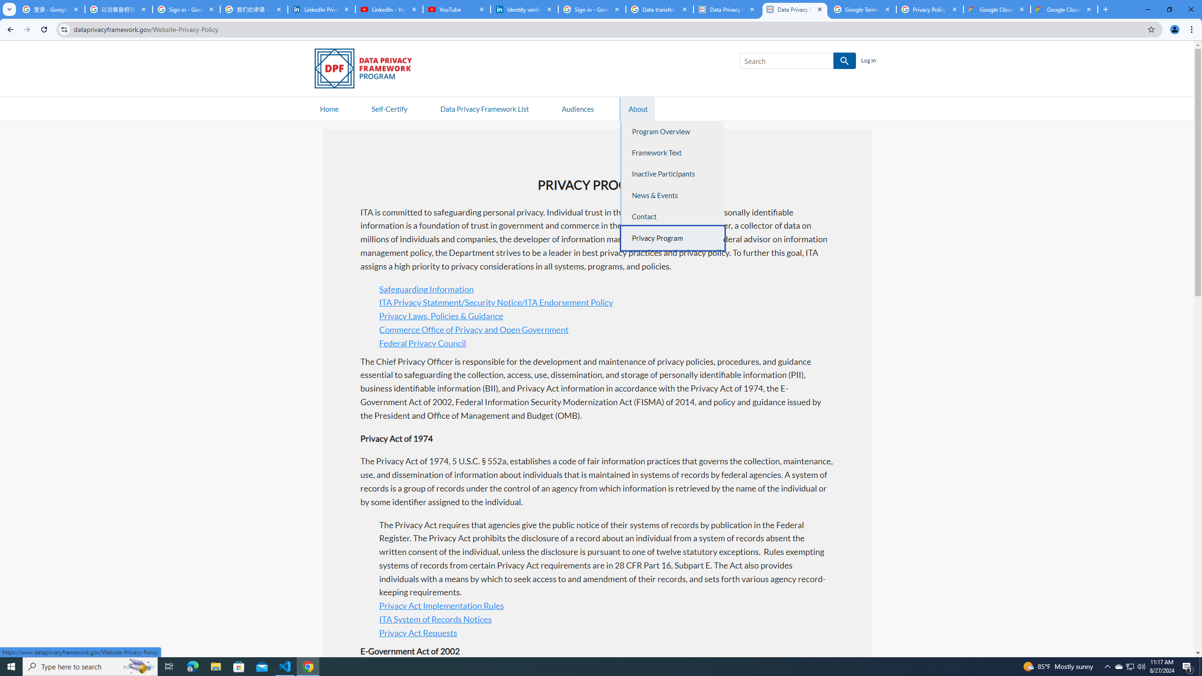 The height and width of the screenshot is (676, 1202). I want to click on Framework Text, so click(673, 153).